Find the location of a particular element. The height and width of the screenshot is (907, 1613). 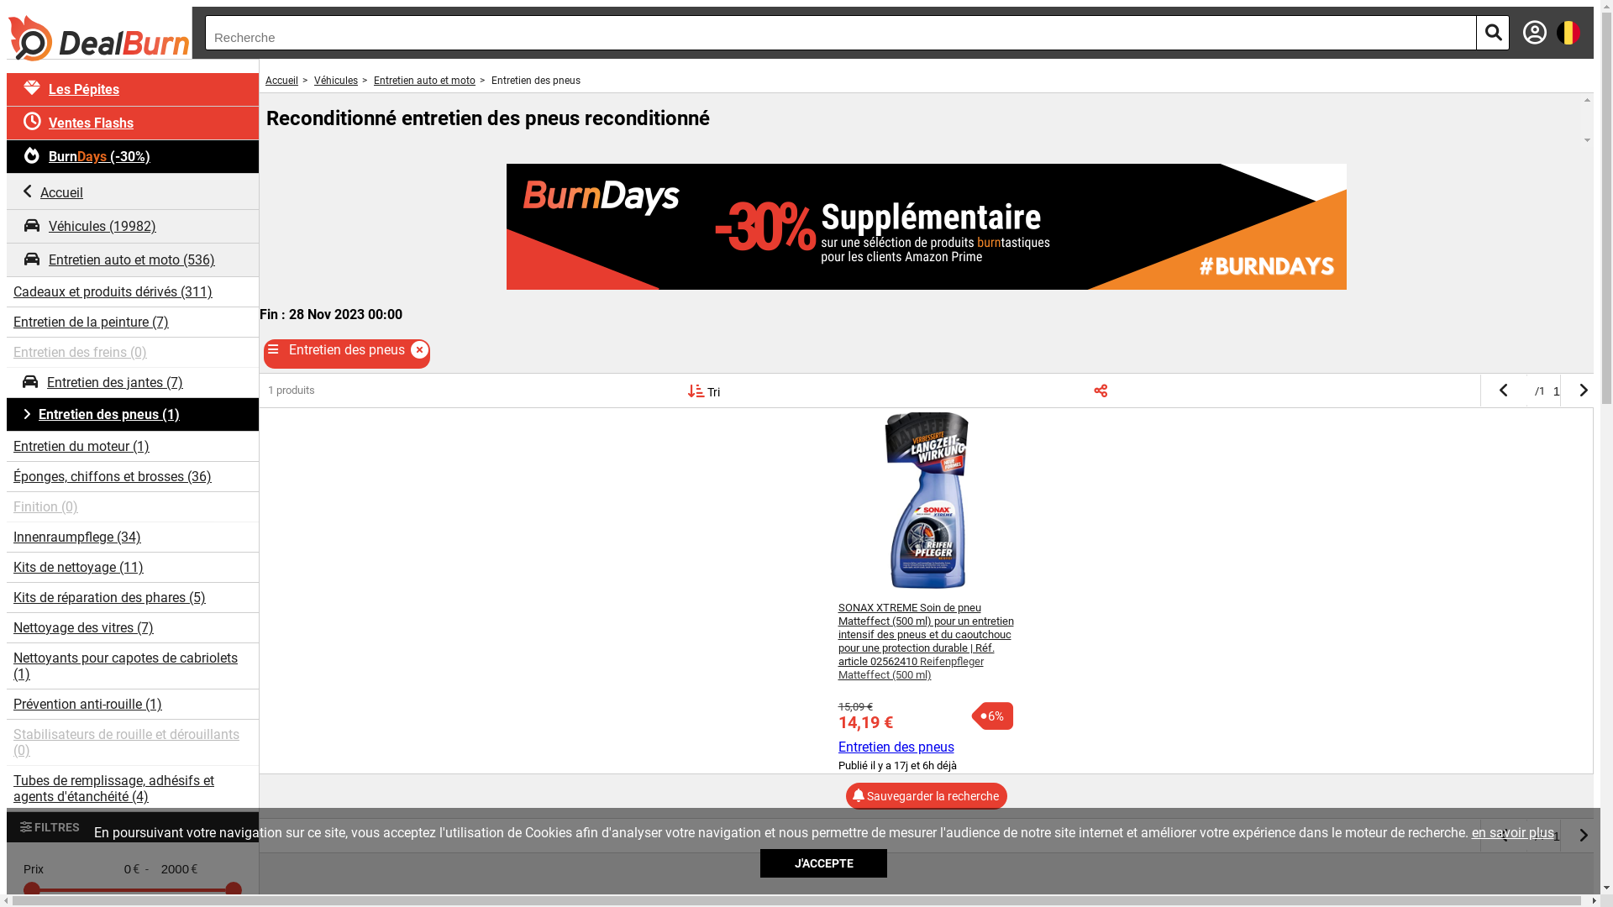

Entretien auto et moto is located at coordinates (425, 81).